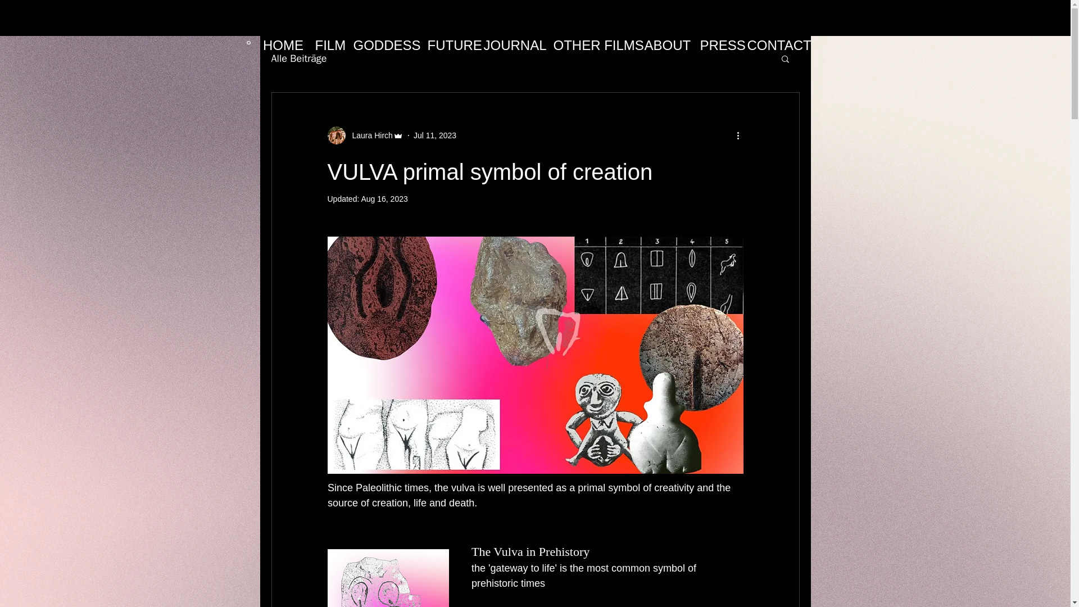  I want to click on HOME, so click(283, 45).